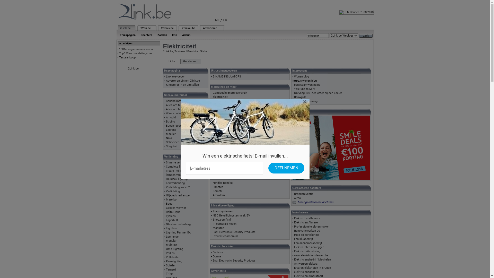  Describe the element at coordinates (223, 146) in the screenshot. I see `Miele Rotterdam` at that location.